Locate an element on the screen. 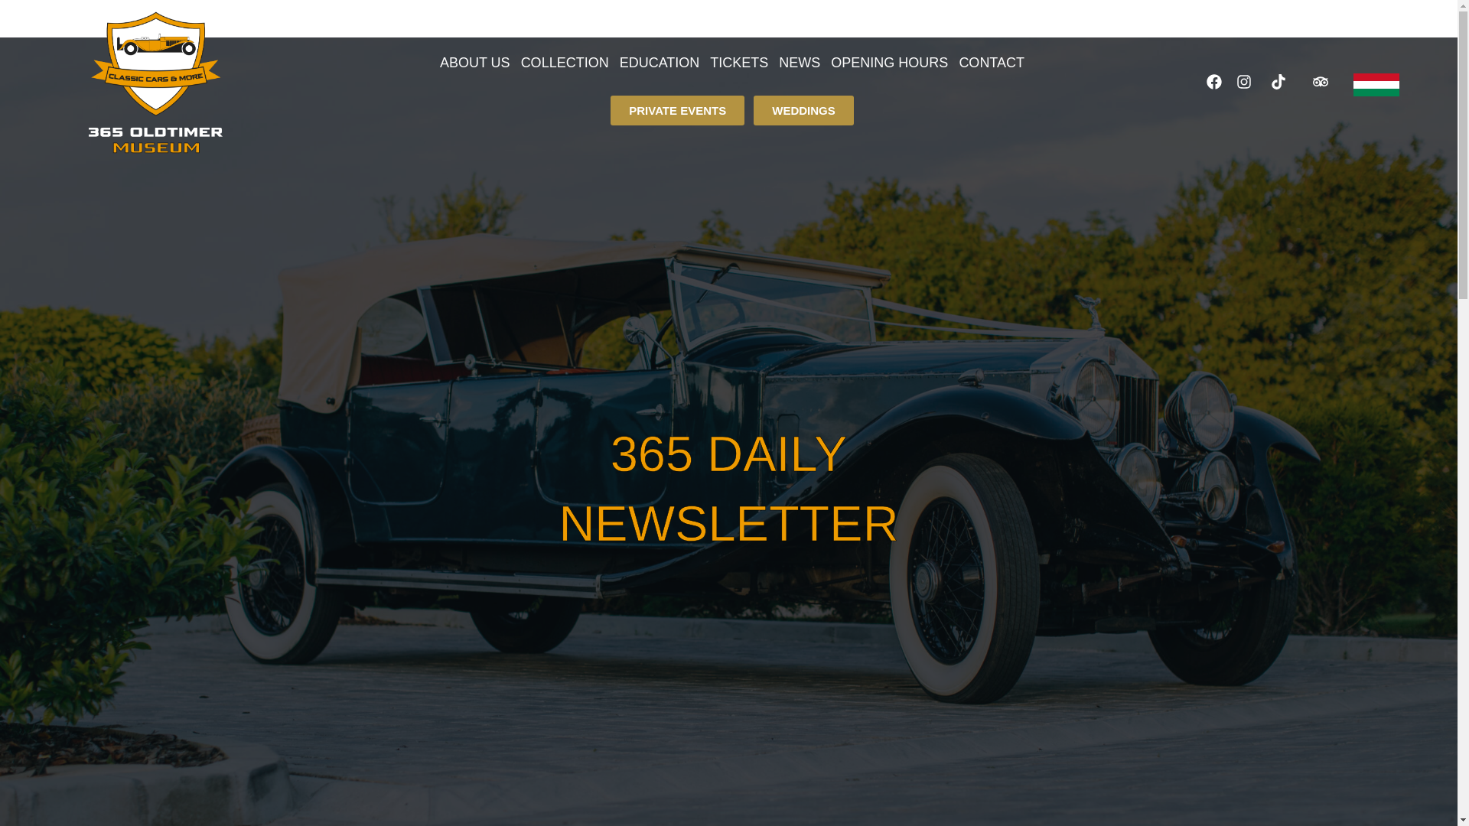 This screenshot has height=826, width=1469. WEDDINGS is located at coordinates (803, 110).